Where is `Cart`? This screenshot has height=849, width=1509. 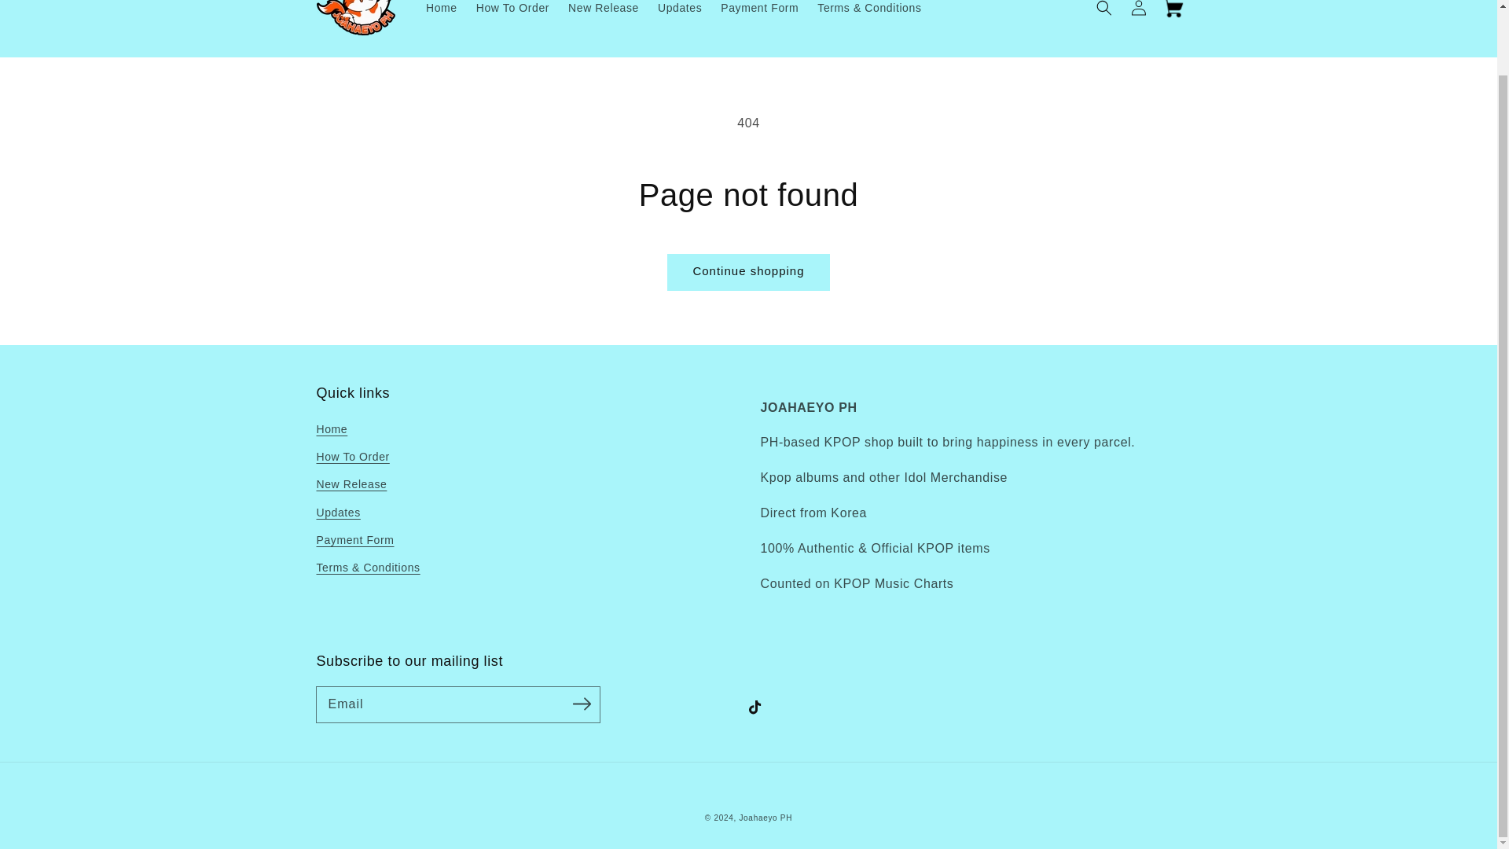 Cart is located at coordinates (1173, 13).